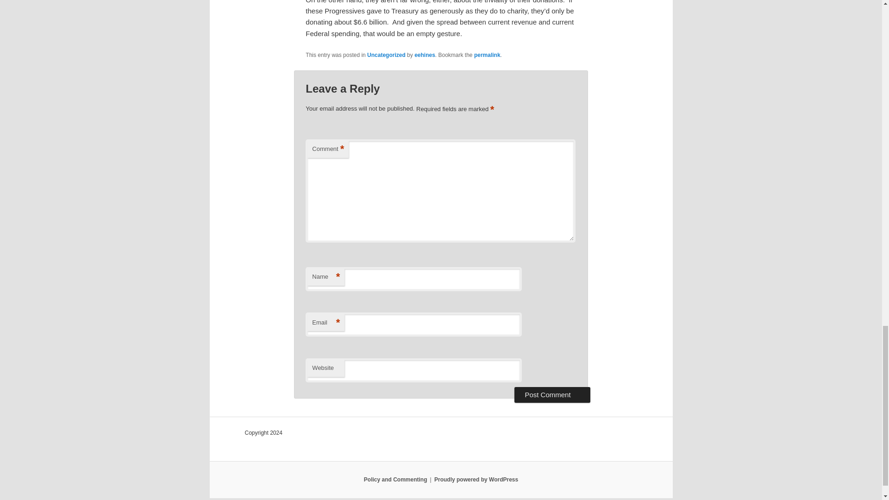 This screenshot has width=889, height=500. I want to click on Semantic Personal Publishing Platform, so click(476, 480).